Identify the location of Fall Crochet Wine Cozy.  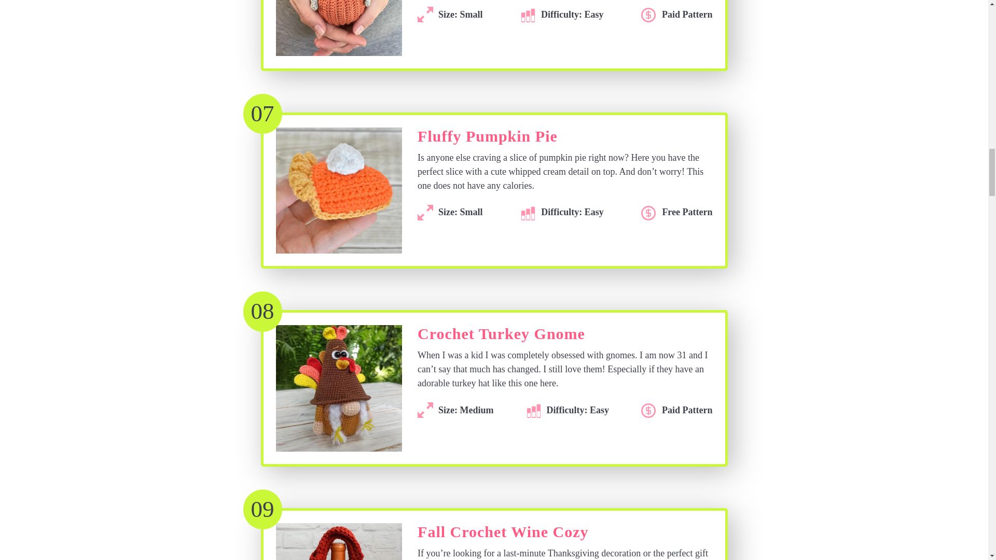
(503, 535).